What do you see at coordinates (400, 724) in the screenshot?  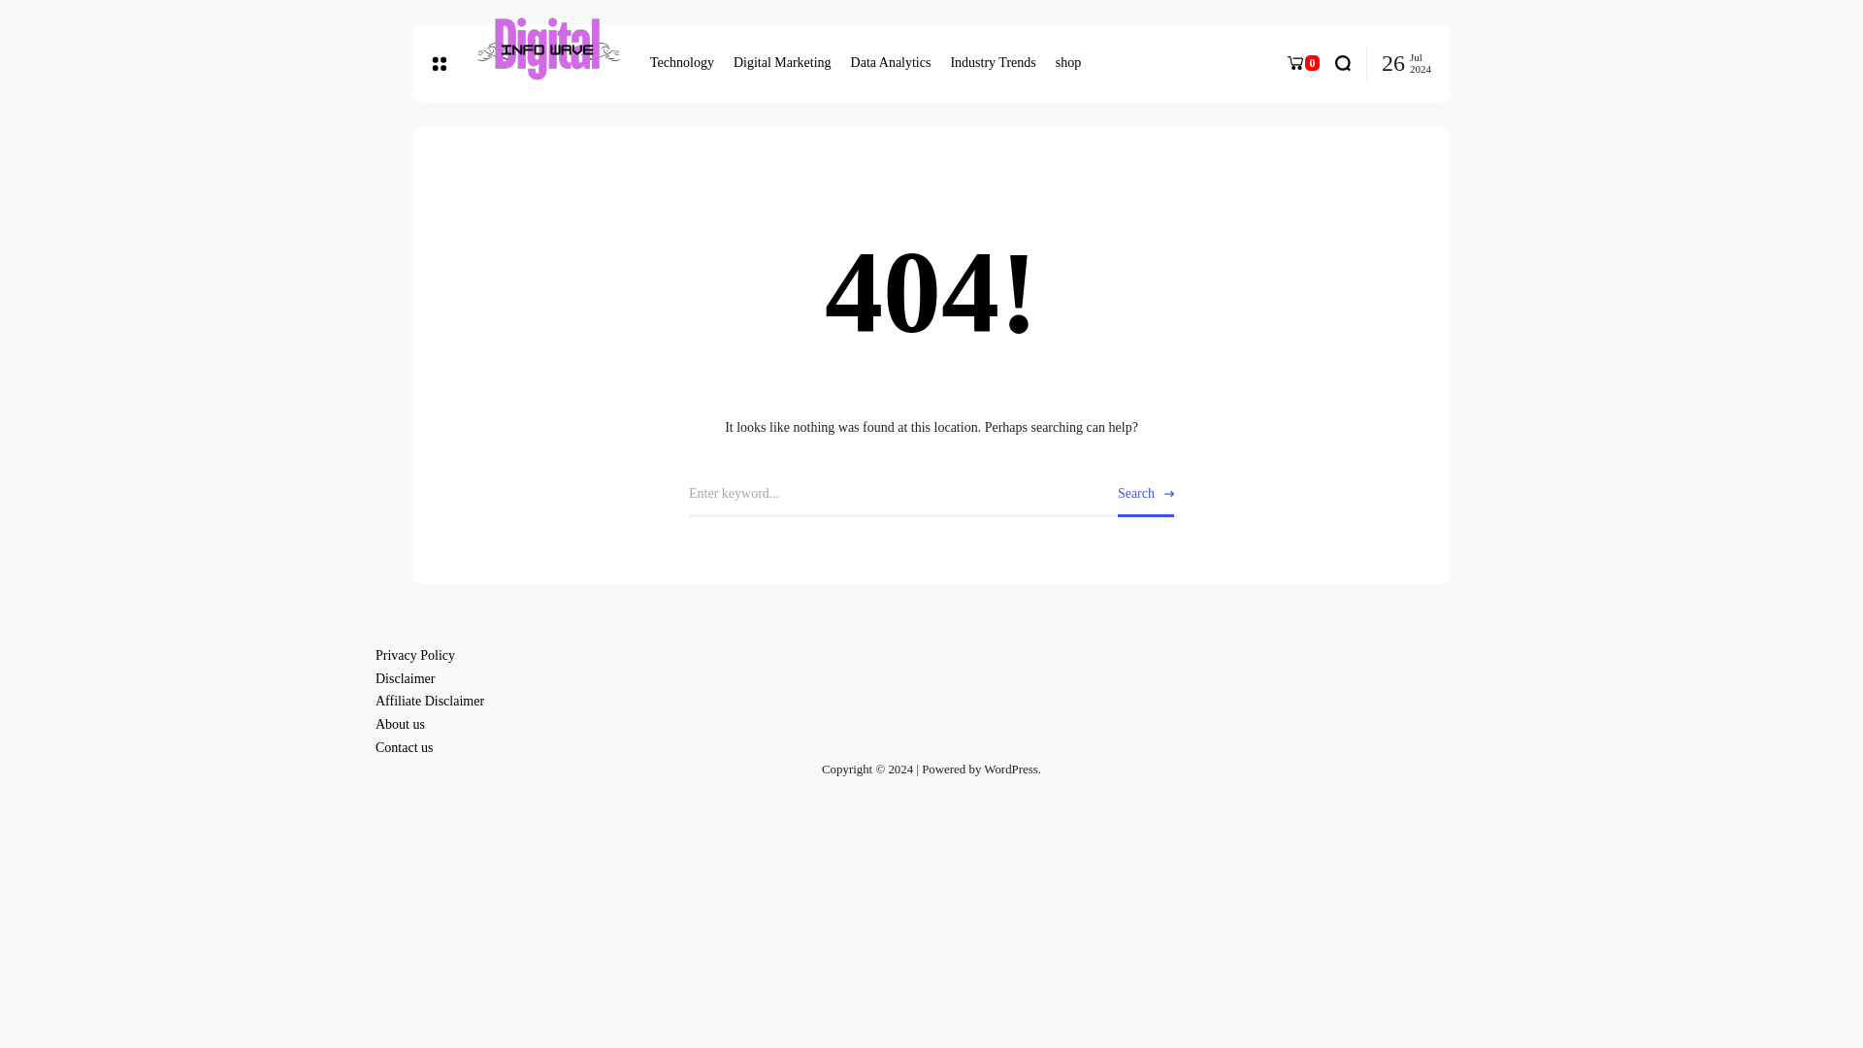 I see `About us` at bounding box center [400, 724].